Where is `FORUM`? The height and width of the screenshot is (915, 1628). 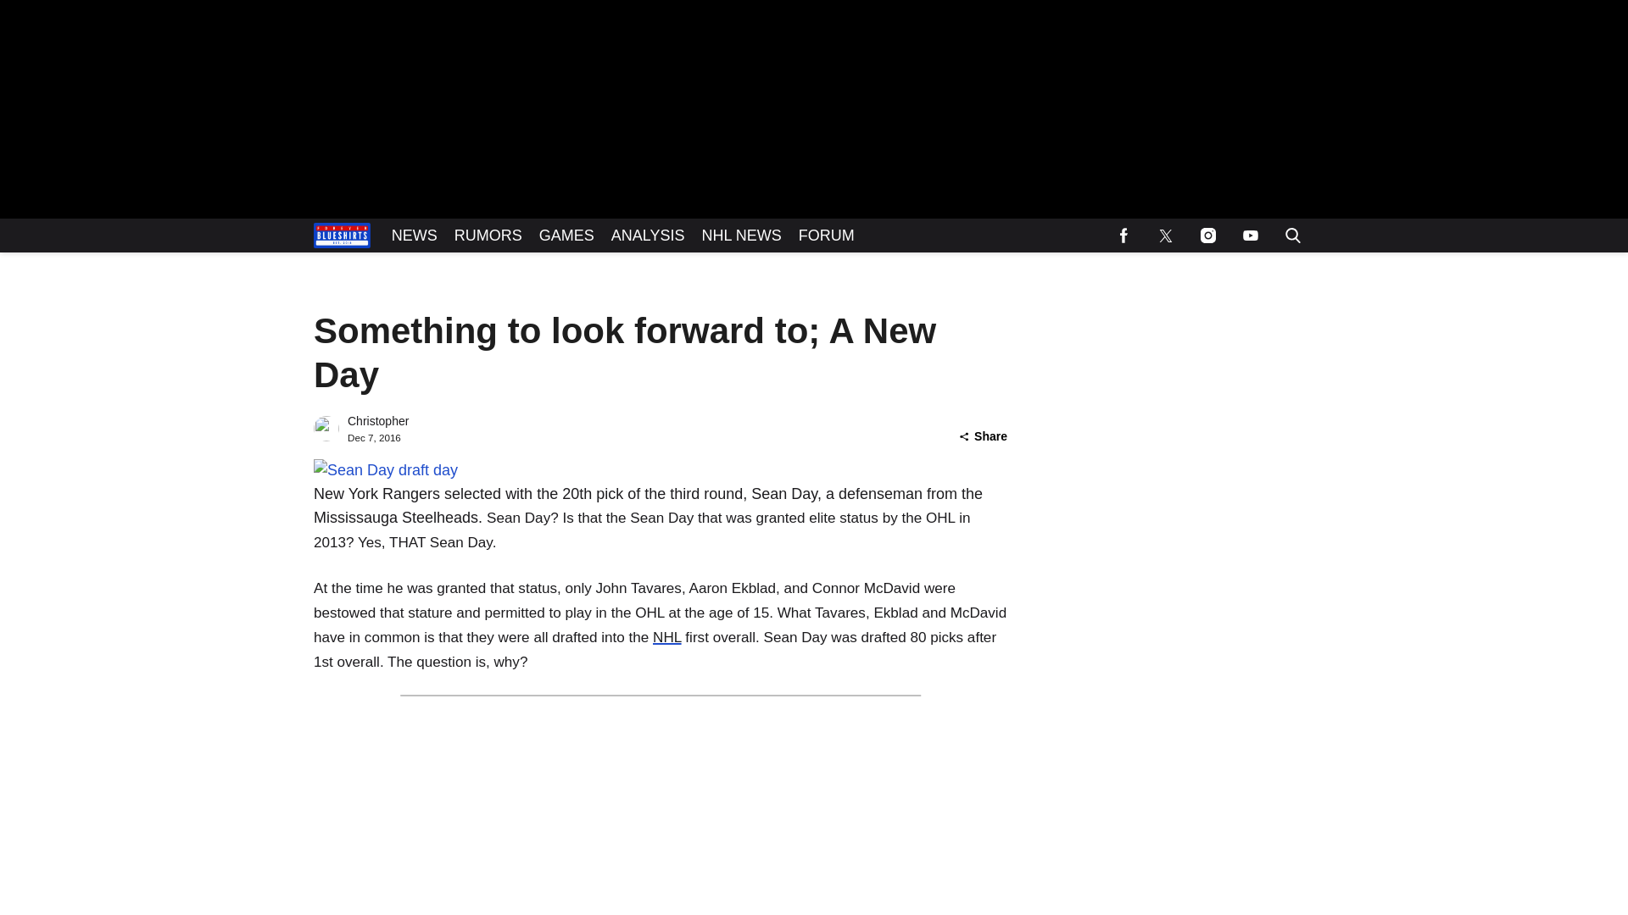
FORUM is located at coordinates (826, 236).